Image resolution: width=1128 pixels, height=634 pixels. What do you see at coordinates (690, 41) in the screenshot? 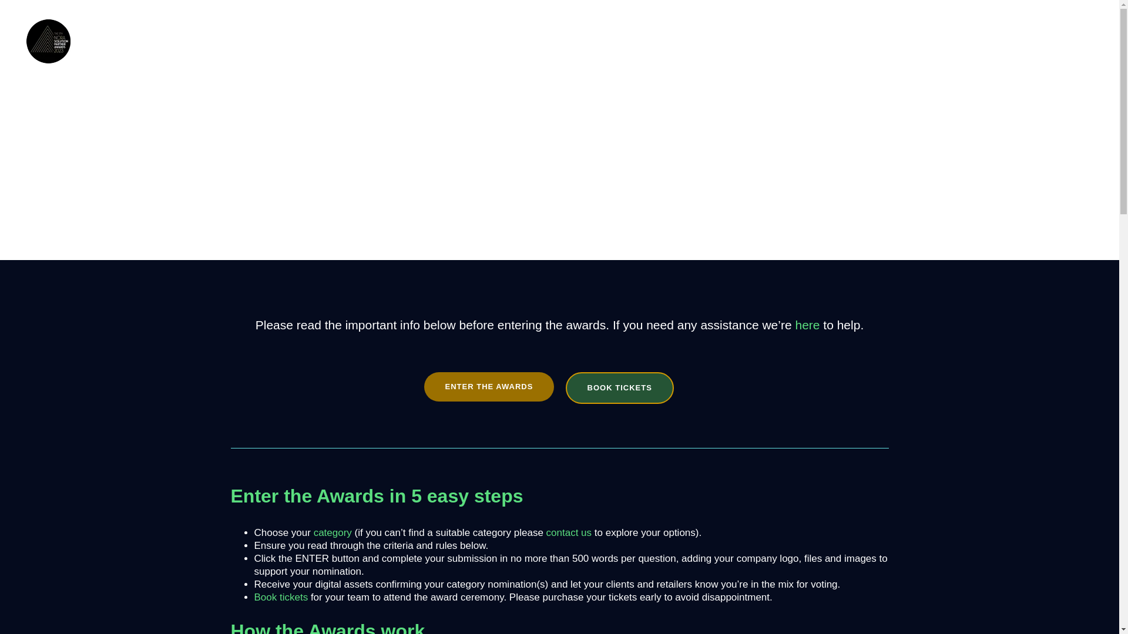
I see `PARTNERSHIPS` at bounding box center [690, 41].